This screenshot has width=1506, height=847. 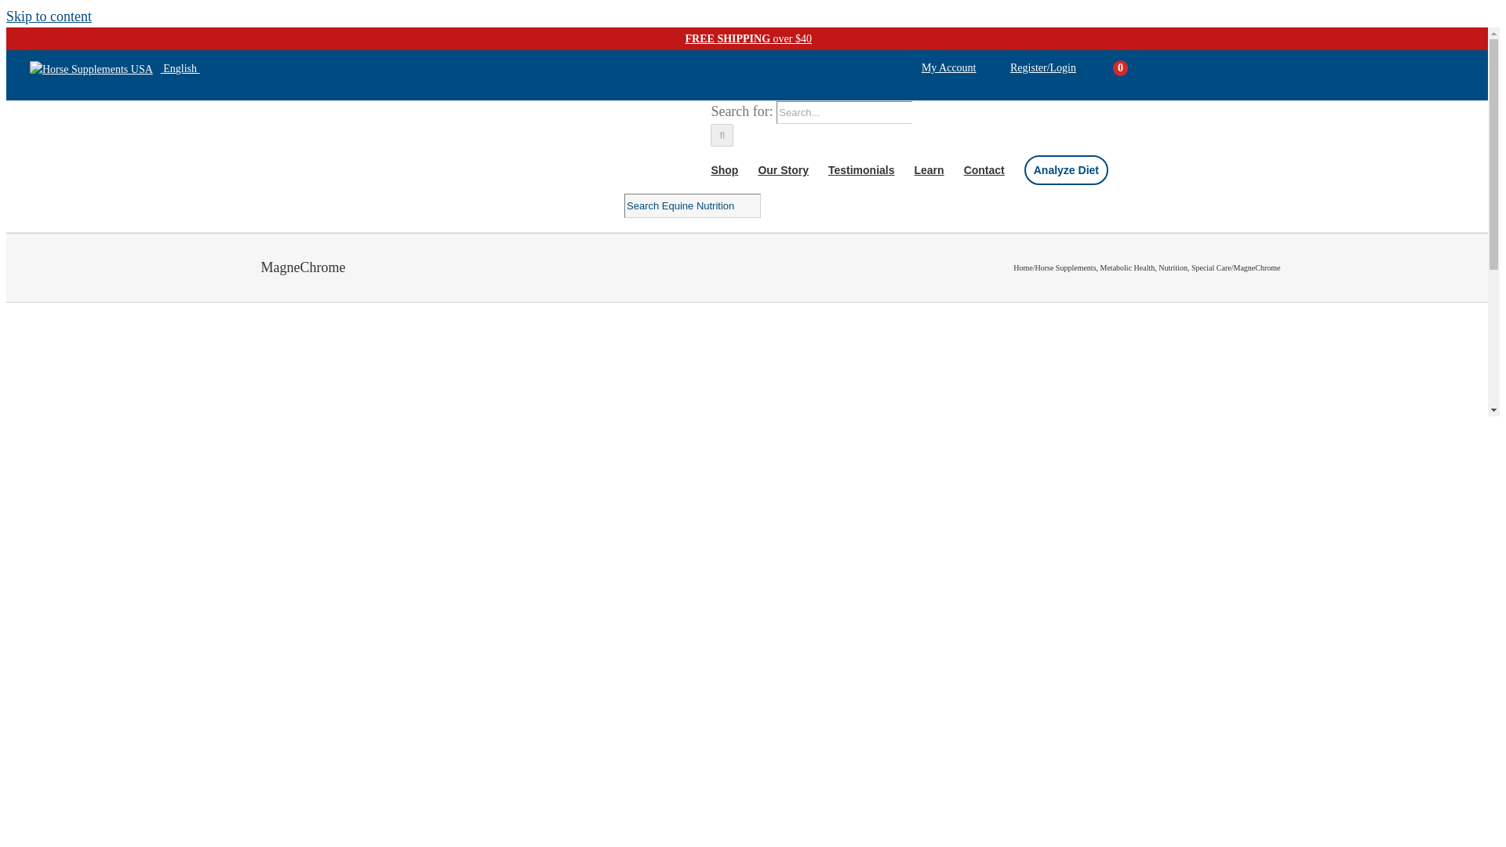 What do you see at coordinates (783, 169) in the screenshot?
I see `Our Story` at bounding box center [783, 169].